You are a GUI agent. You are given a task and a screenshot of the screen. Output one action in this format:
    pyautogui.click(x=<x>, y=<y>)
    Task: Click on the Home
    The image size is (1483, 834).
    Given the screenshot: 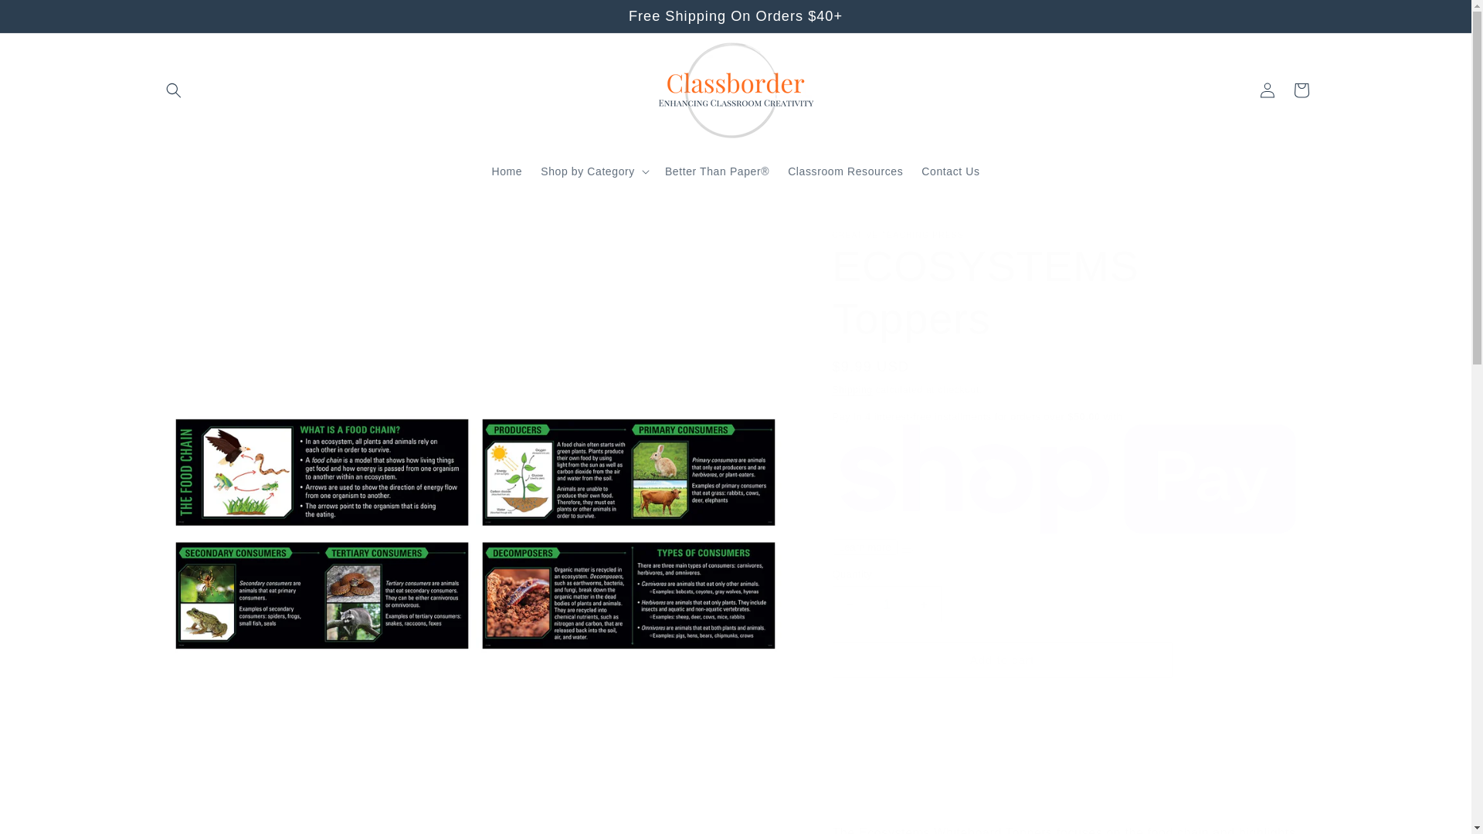 What is the action you would take?
    pyautogui.click(x=507, y=171)
    